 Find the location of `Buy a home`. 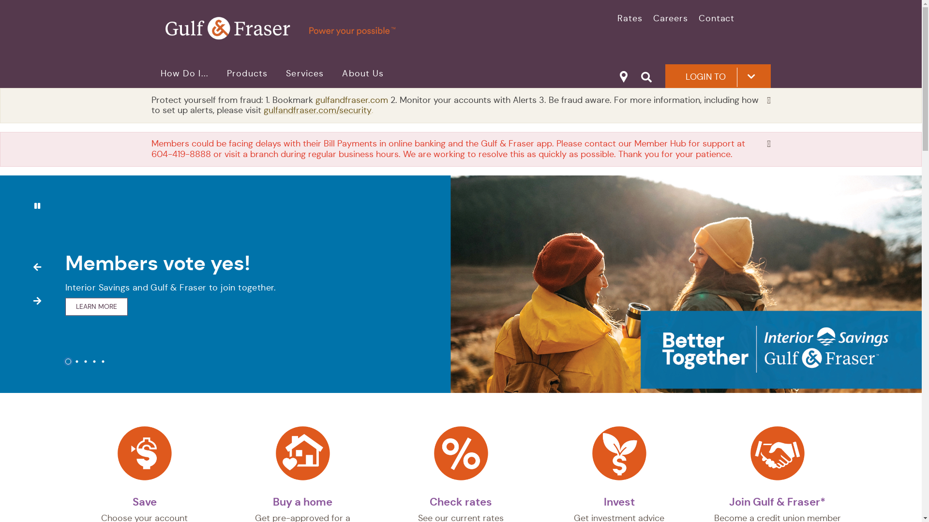

Buy a home is located at coordinates (303, 502).